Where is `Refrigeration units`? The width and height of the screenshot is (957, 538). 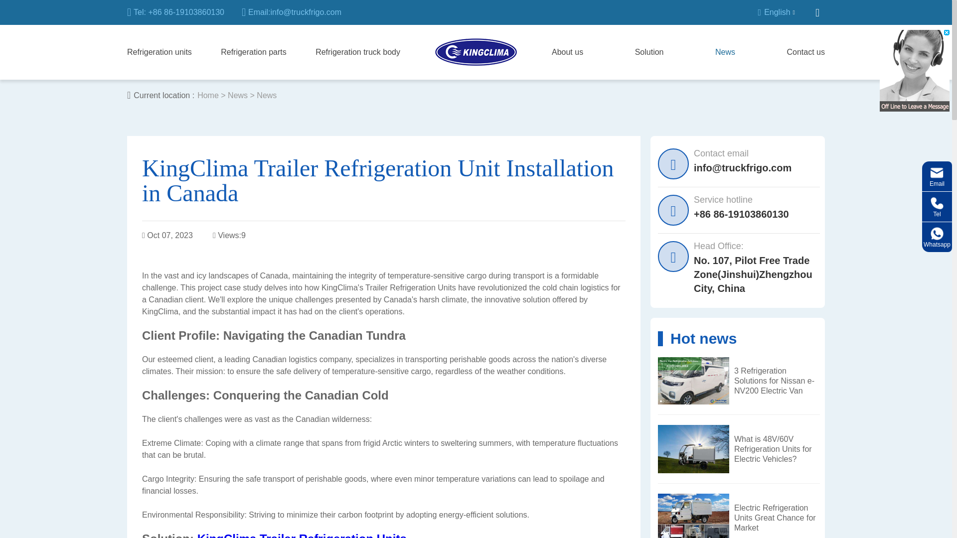
Refrigeration units is located at coordinates (159, 52).